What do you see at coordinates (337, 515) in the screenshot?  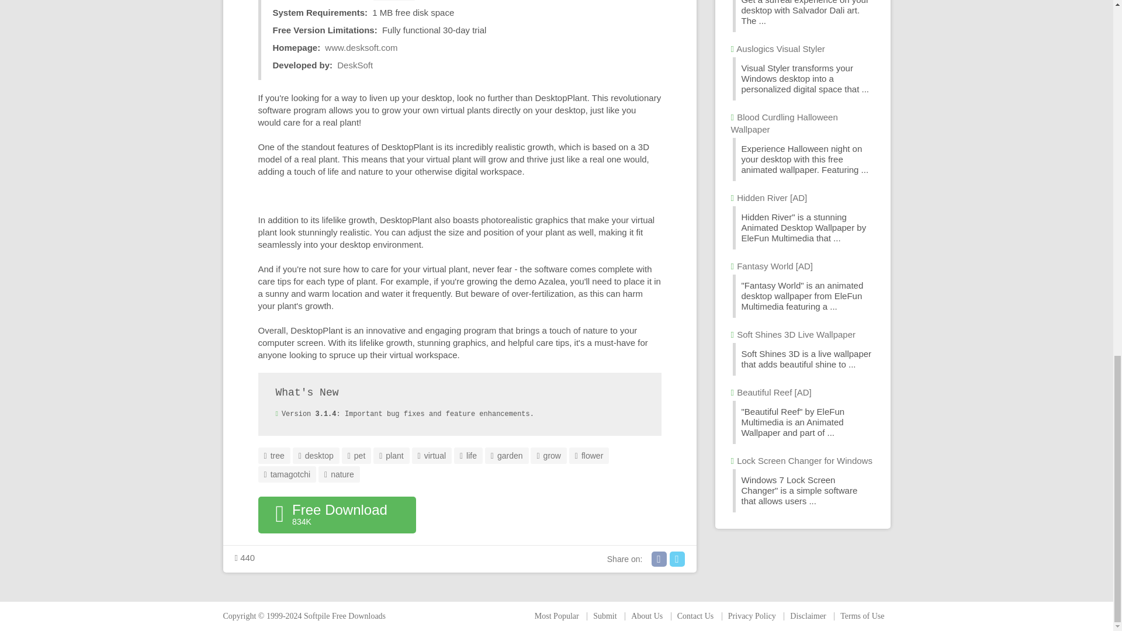 I see `Download DesktopPlant 3.1.4` at bounding box center [337, 515].